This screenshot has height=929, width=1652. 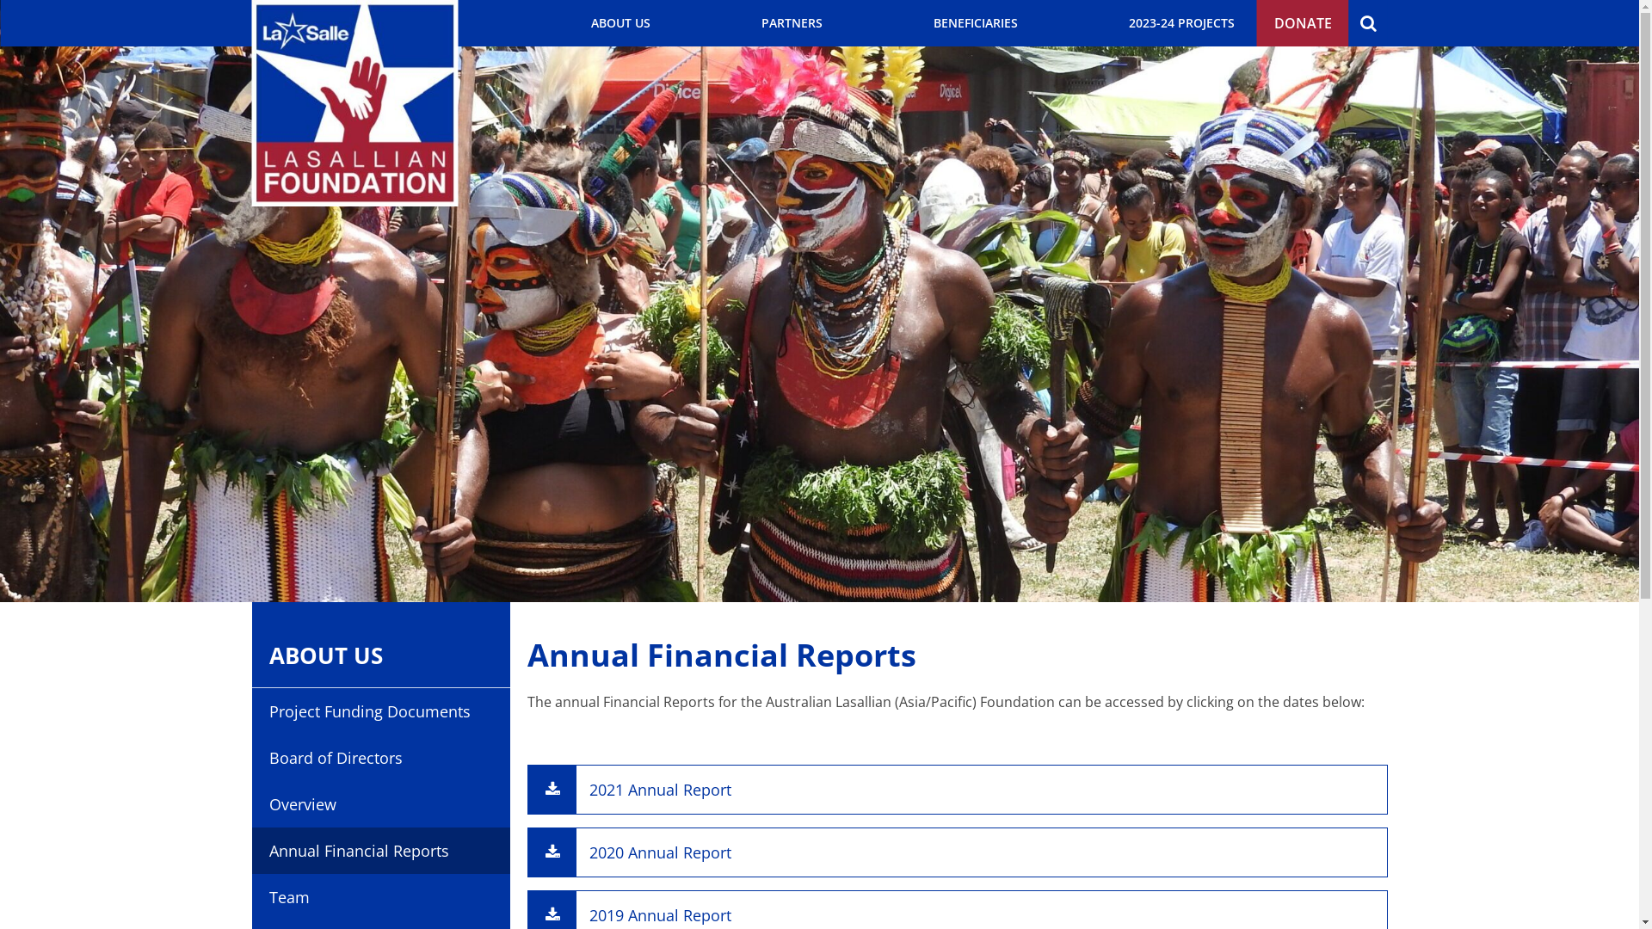 I want to click on 2020 Annual Report, so click(x=957, y=852).